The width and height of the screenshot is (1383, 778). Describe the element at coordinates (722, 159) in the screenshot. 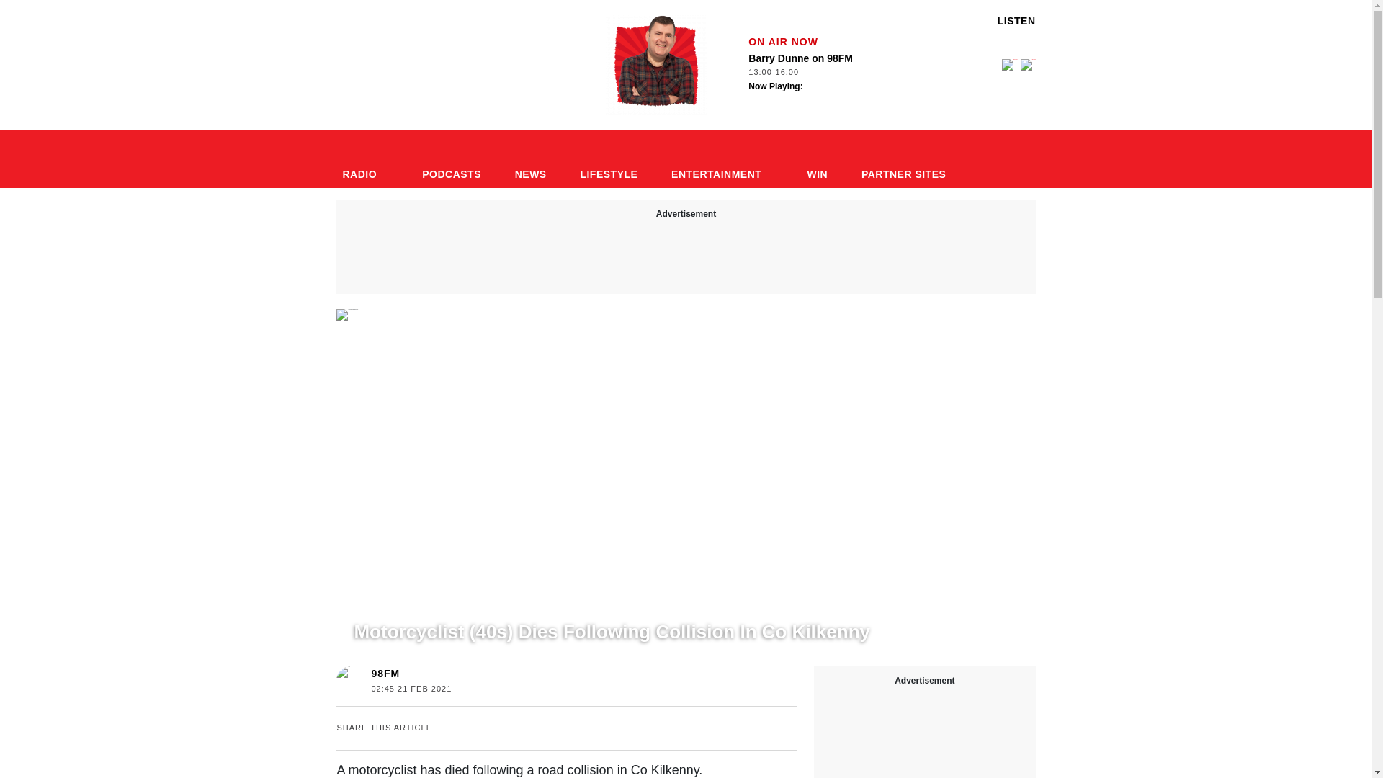

I see `98FM` at that location.